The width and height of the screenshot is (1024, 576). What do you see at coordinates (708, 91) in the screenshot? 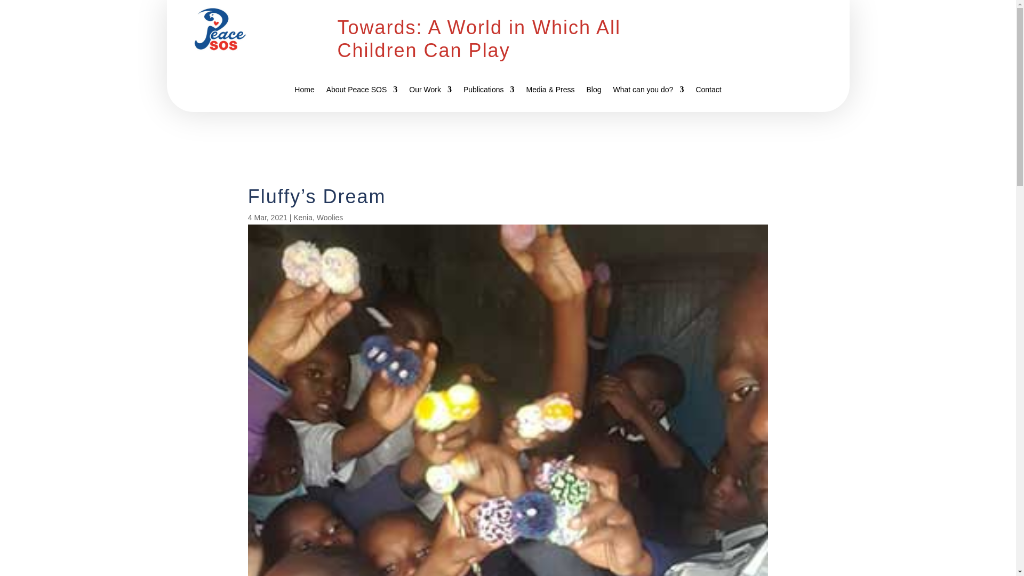
I see `Contact` at bounding box center [708, 91].